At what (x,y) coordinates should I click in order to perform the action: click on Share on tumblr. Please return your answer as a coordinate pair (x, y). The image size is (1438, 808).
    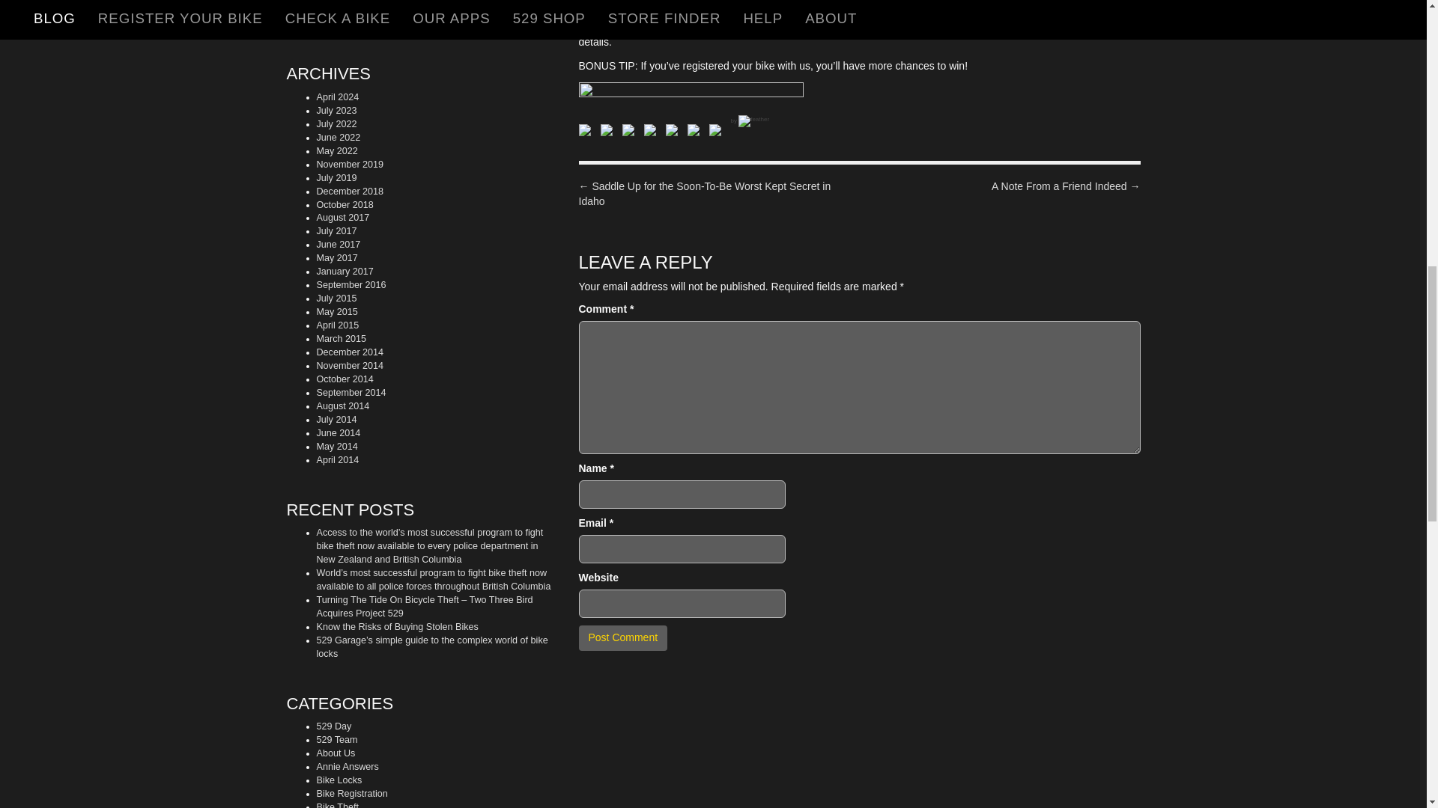
    Looking at the image, I should click on (693, 130).